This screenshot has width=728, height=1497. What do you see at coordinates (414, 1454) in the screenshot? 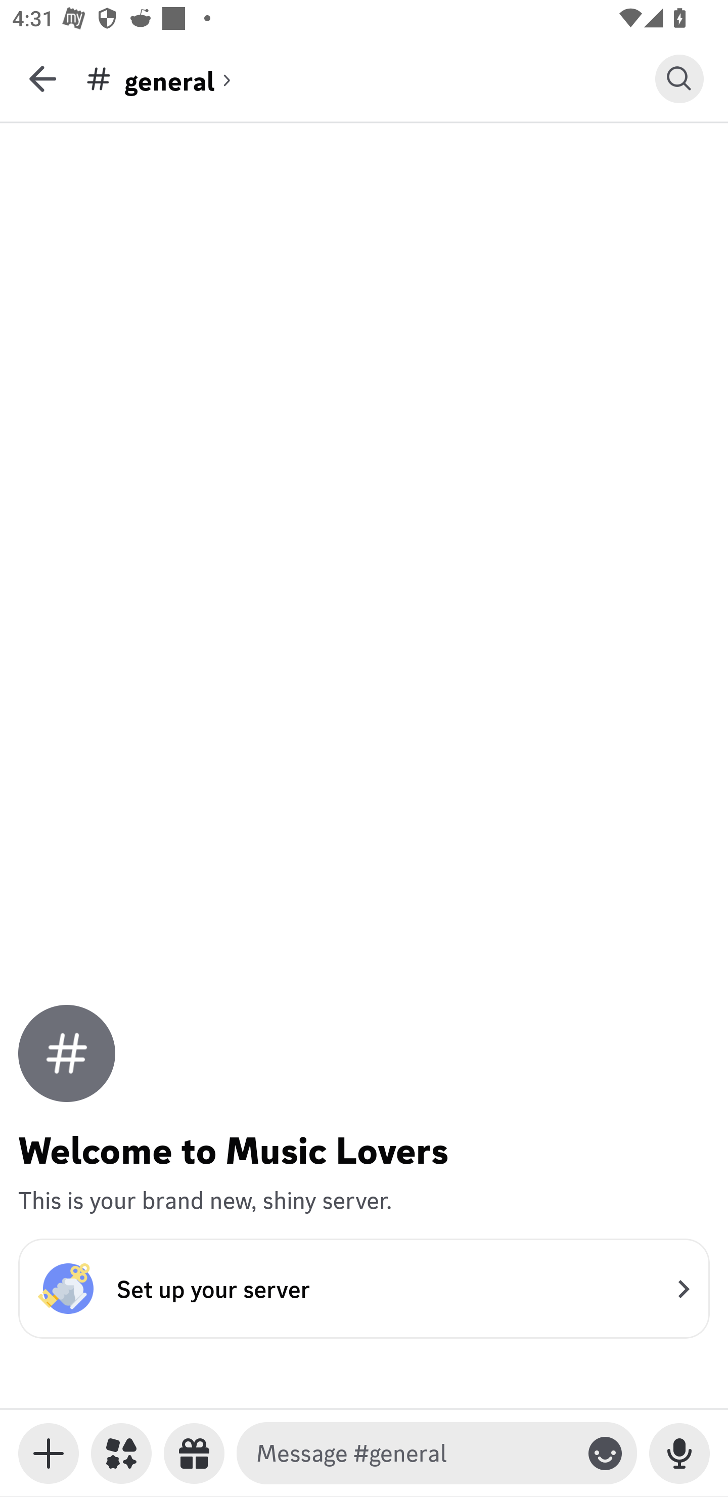
I see `Message #general` at bounding box center [414, 1454].